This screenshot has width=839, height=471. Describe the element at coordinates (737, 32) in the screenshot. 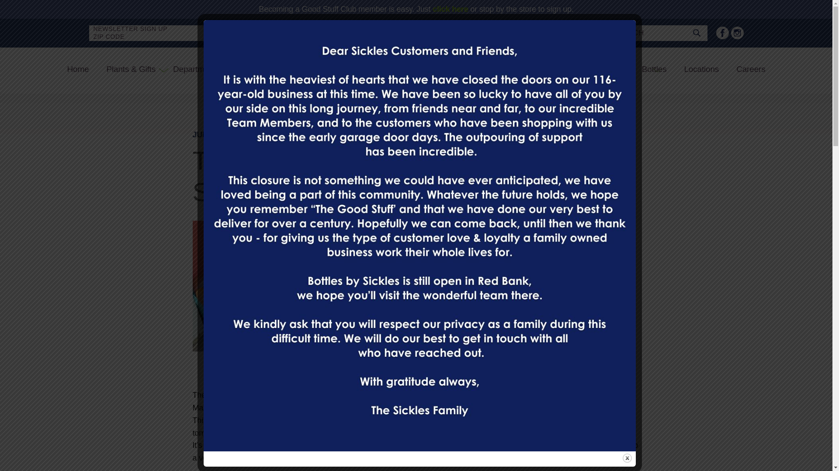

I see `instagram` at that location.